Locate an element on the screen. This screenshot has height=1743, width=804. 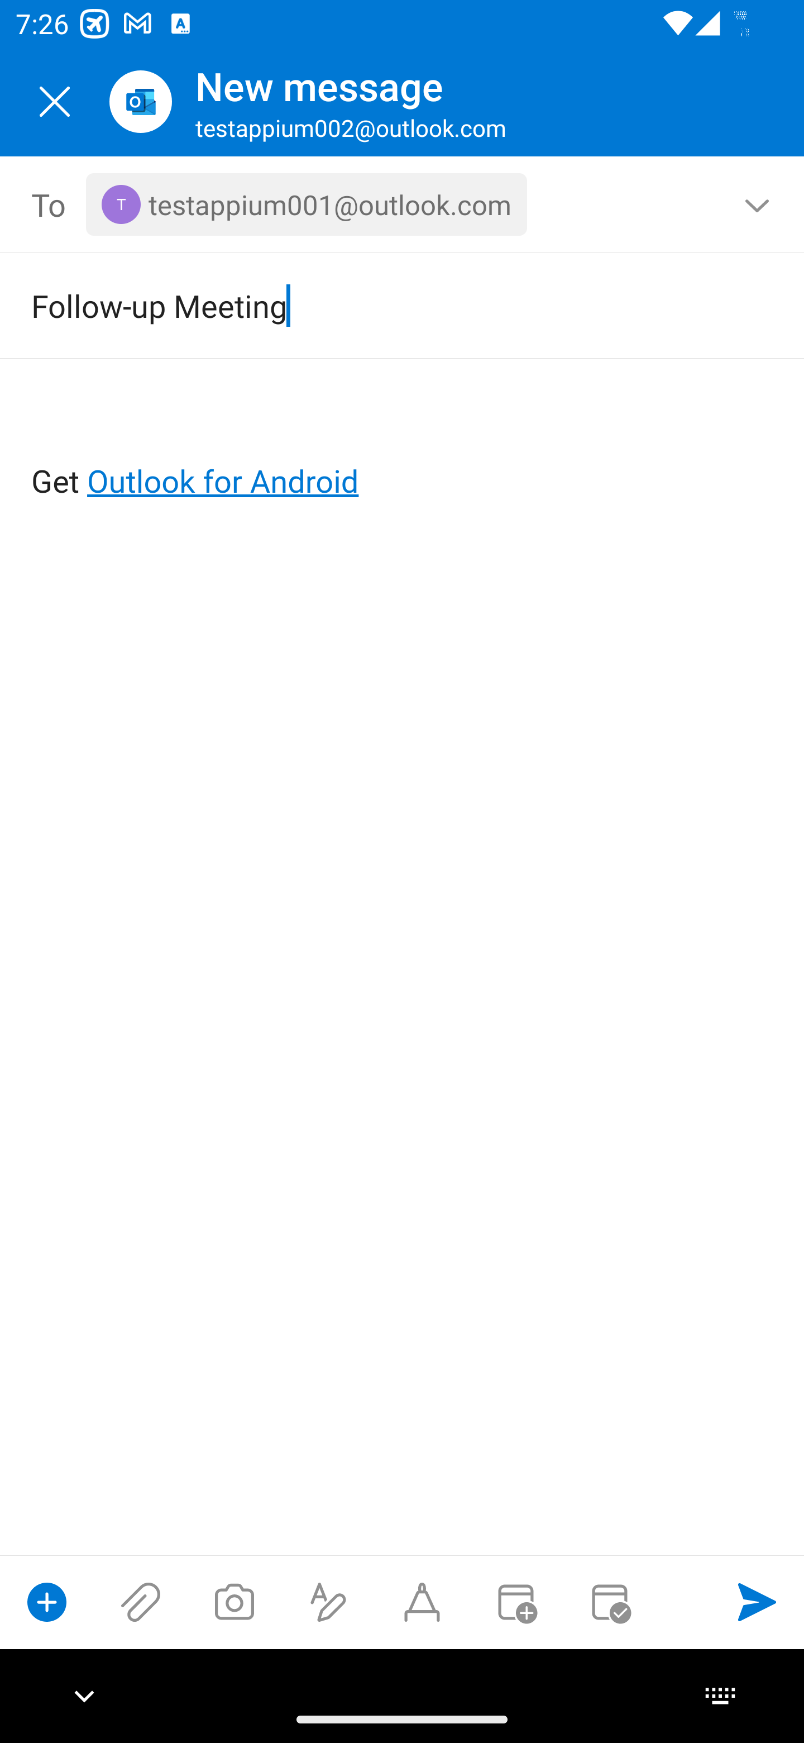
Show formatting options is located at coordinates (328, 1602).